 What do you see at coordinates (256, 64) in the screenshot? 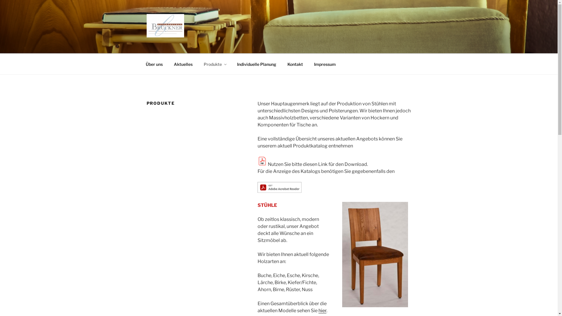
I see `Individuelle Planung` at bounding box center [256, 64].